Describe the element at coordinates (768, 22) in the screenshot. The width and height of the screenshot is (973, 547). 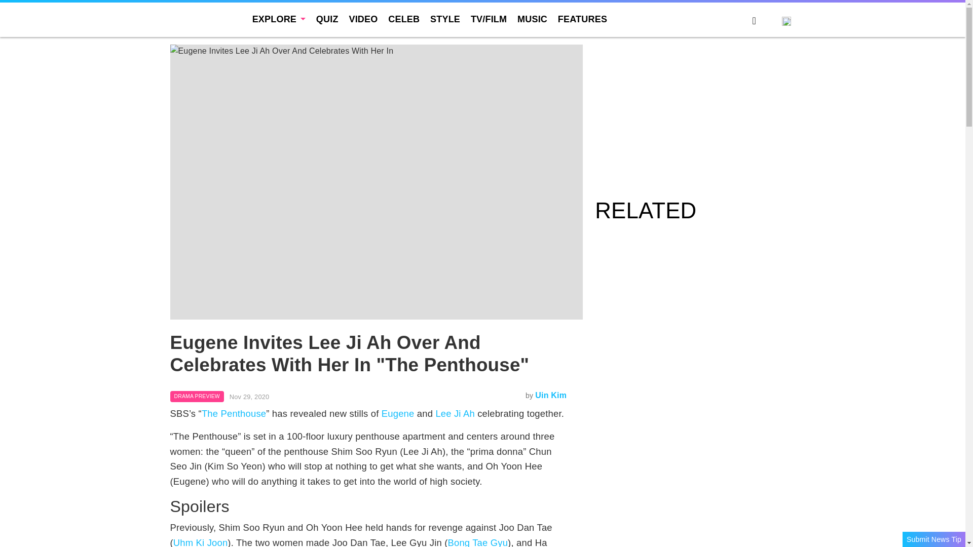
I see `Night Mode Toggle` at that location.